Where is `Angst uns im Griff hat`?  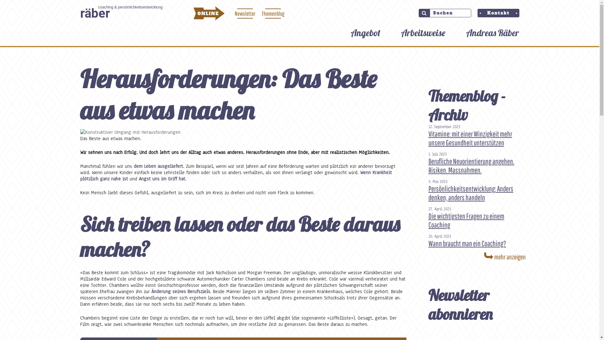
Angst uns im Griff hat is located at coordinates (162, 179).